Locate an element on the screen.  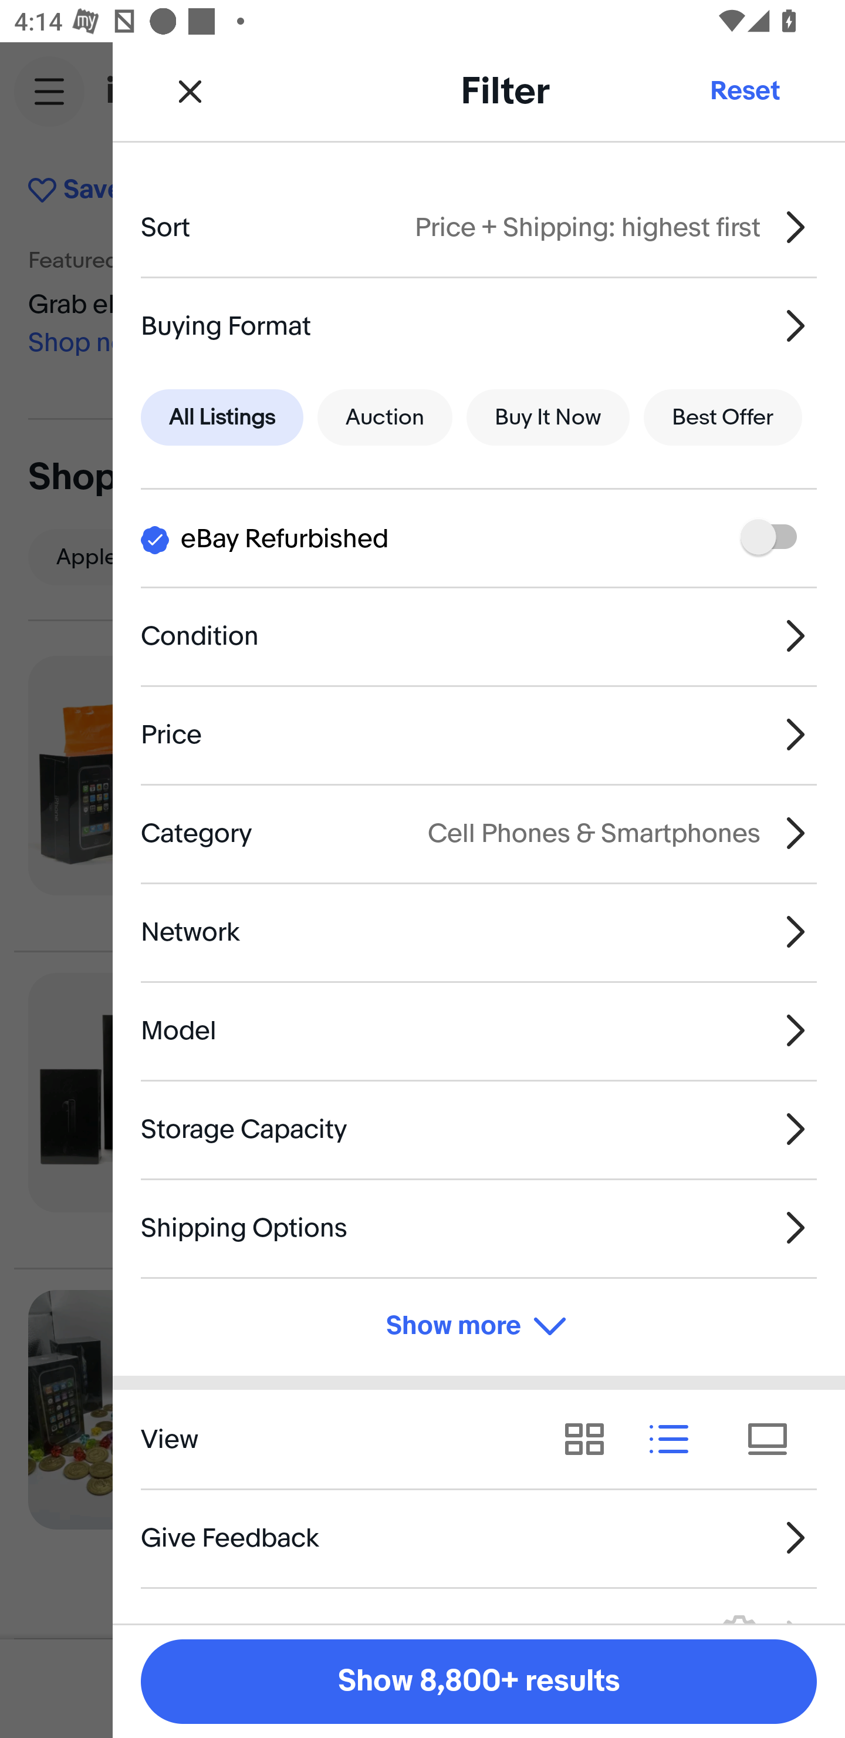
Shipping Options is located at coordinates (479, 1227).